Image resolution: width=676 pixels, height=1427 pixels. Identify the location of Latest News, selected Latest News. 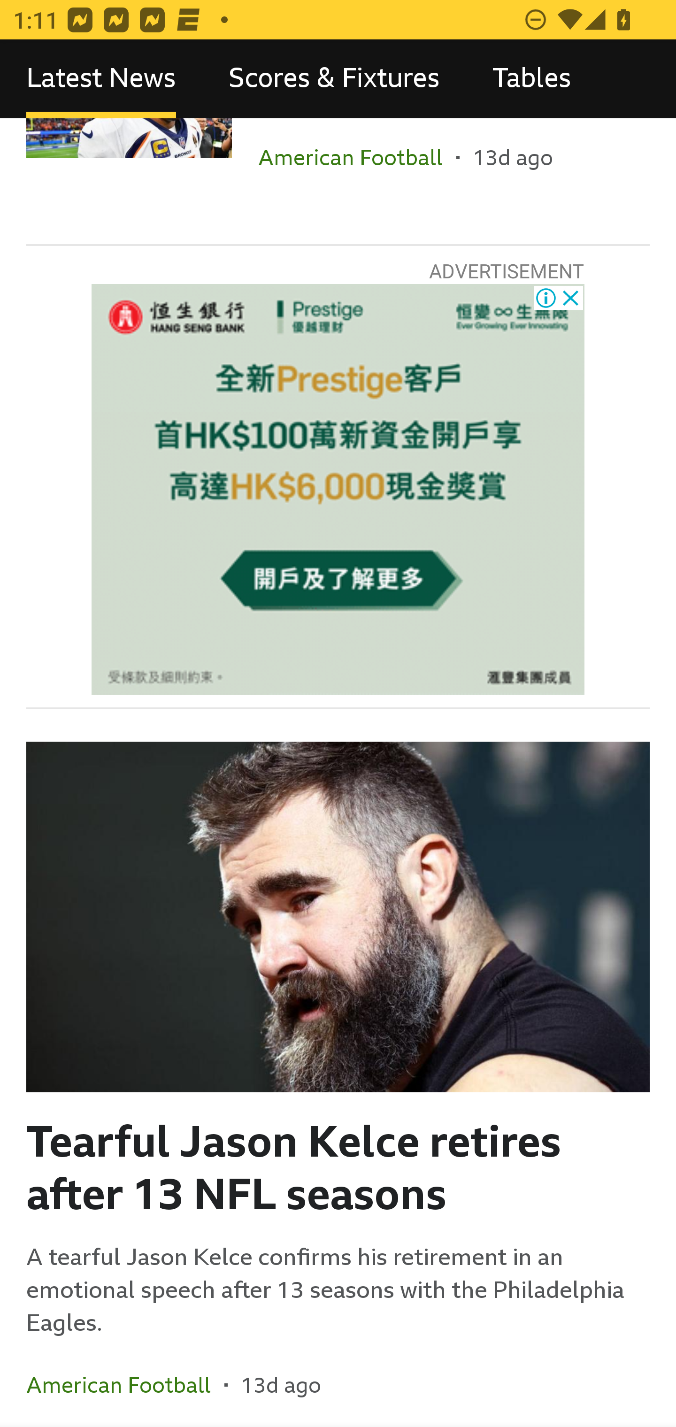
(101, 79).